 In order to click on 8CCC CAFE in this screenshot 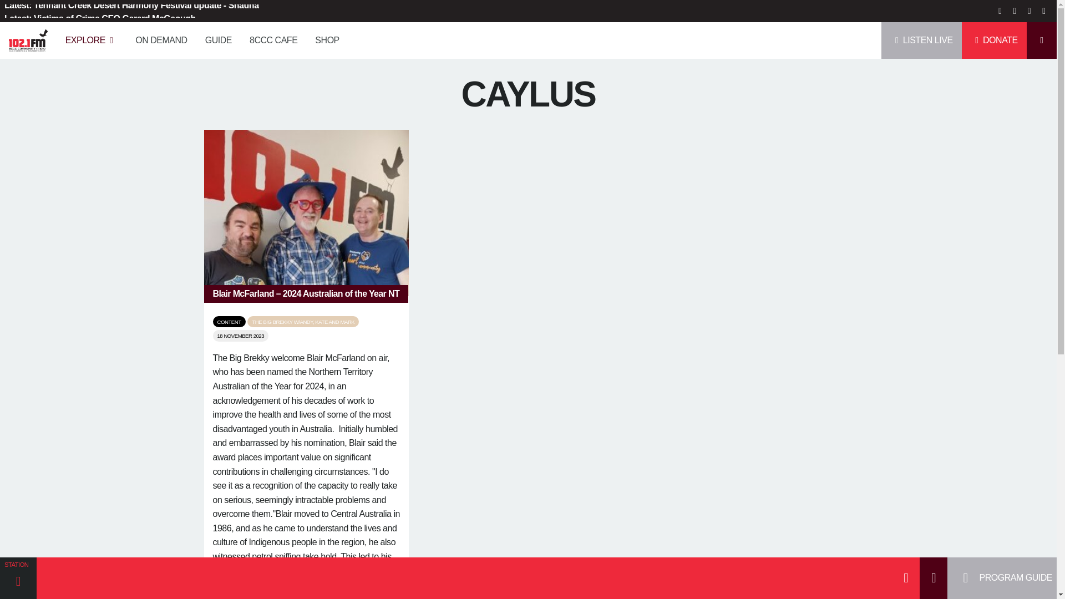, I will do `click(273, 40)`.